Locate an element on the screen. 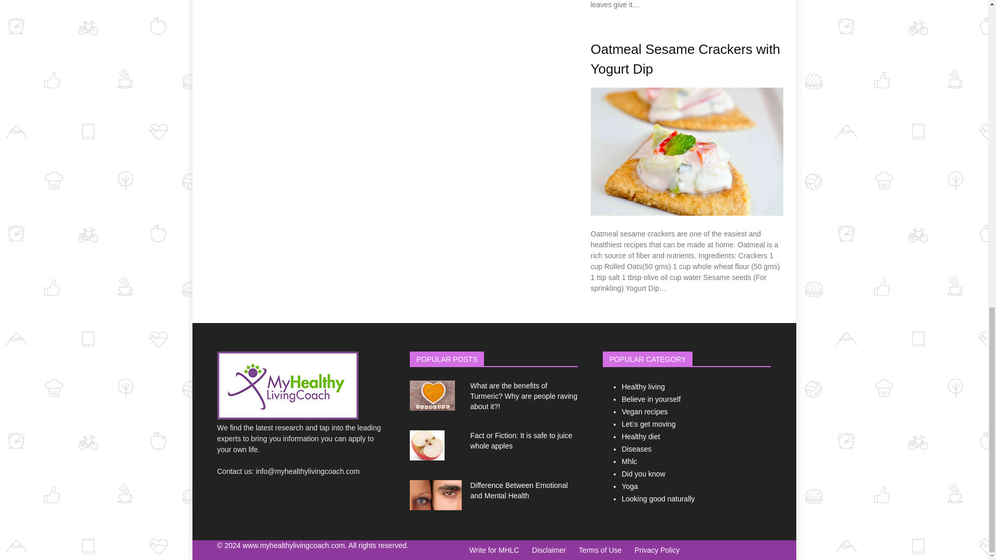 Image resolution: width=996 pixels, height=560 pixels. Fact or Fiction: It is safe to juice whole apples is located at coordinates (521, 441).